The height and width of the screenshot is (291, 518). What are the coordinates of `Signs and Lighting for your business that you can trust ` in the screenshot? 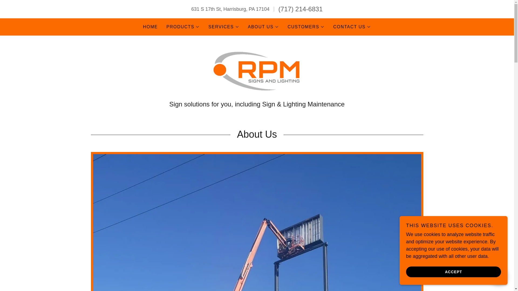 It's located at (257, 71).